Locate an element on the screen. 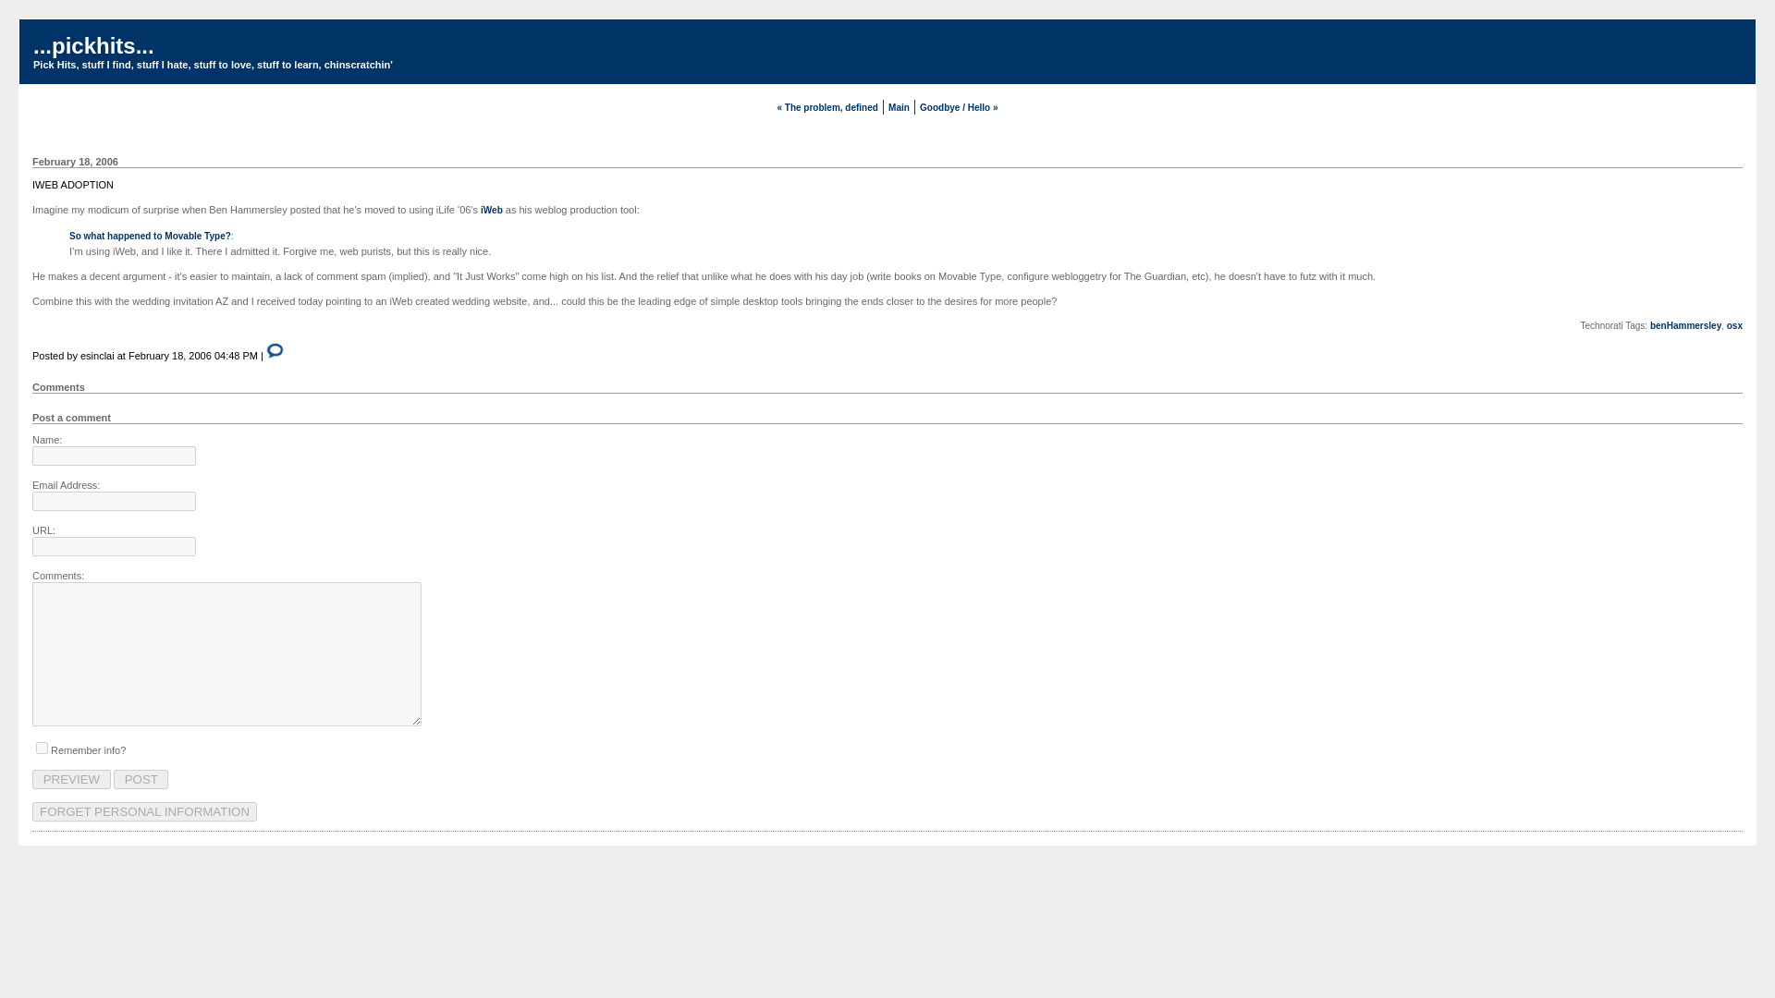 This screenshot has height=998, width=1775. Main is located at coordinates (899, 107).